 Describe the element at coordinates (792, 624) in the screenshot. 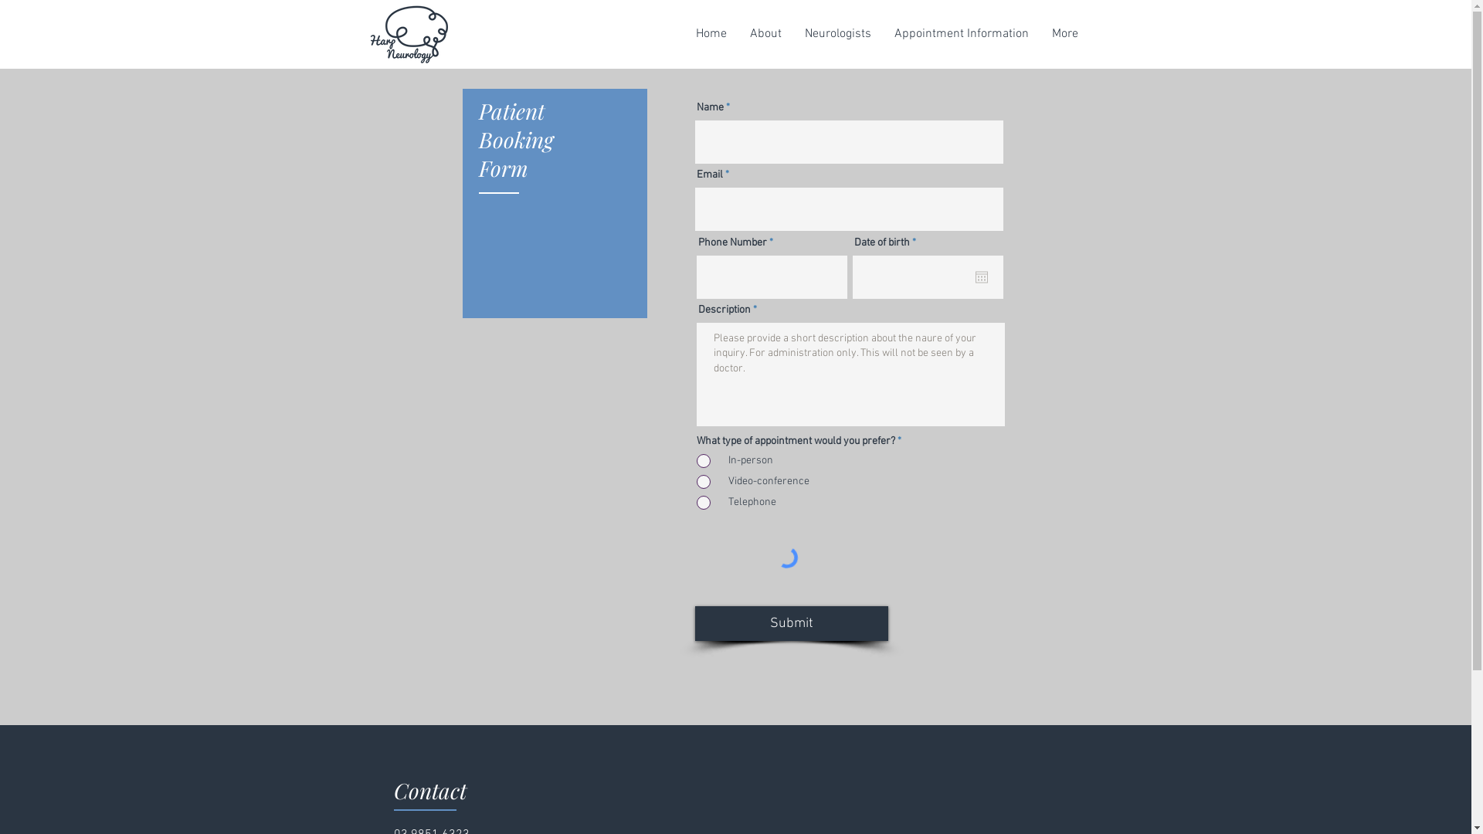

I see `Submit` at that location.